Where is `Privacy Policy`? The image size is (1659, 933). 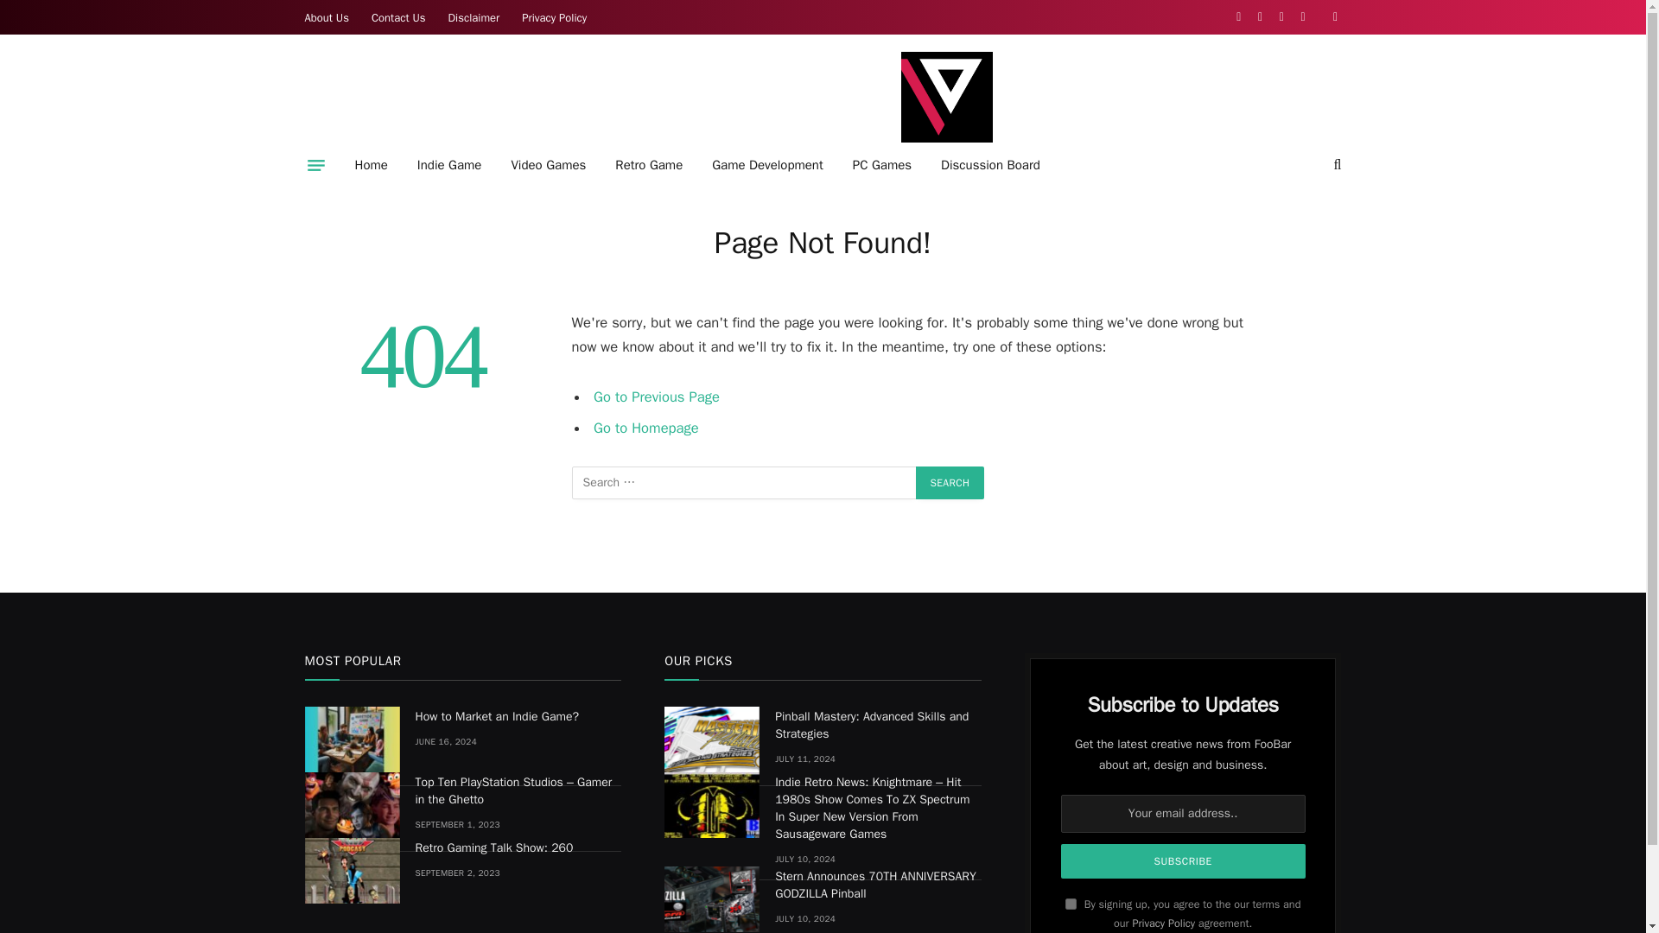
Privacy Policy is located at coordinates (554, 17).